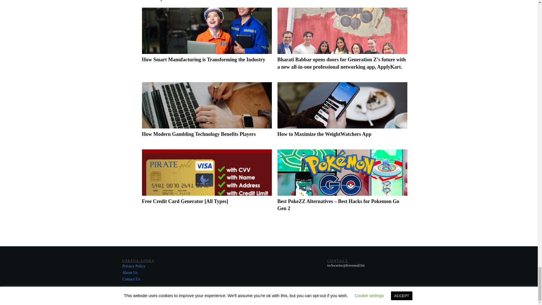 The image size is (542, 305). What do you see at coordinates (131, 279) in the screenshot?
I see `Contact Us` at bounding box center [131, 279].